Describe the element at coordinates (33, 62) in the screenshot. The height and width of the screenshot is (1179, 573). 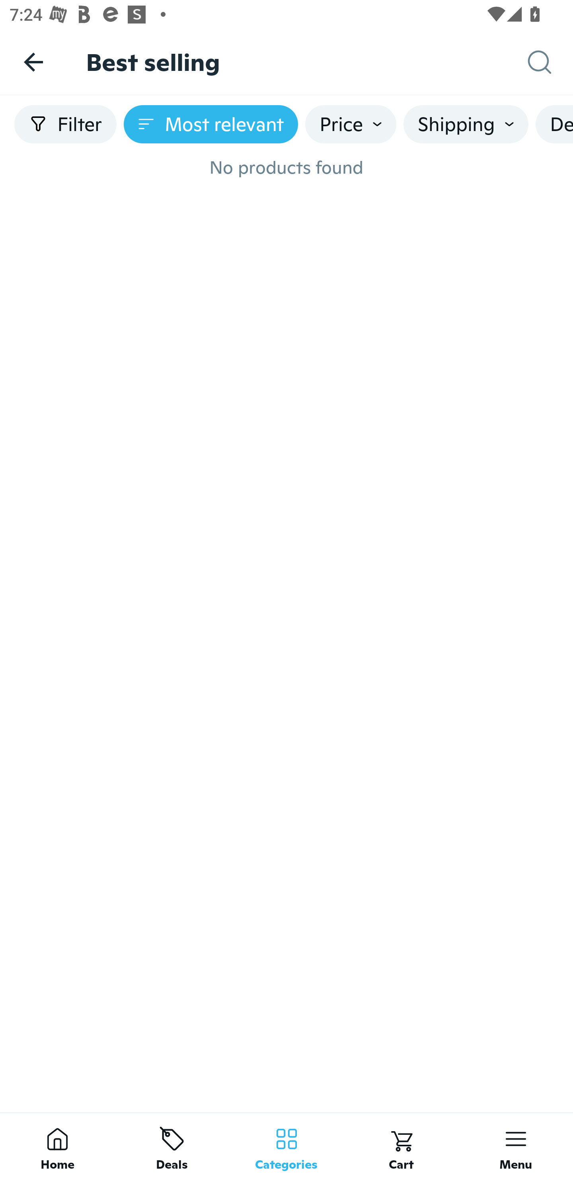
I see `Navigate up` at that location.